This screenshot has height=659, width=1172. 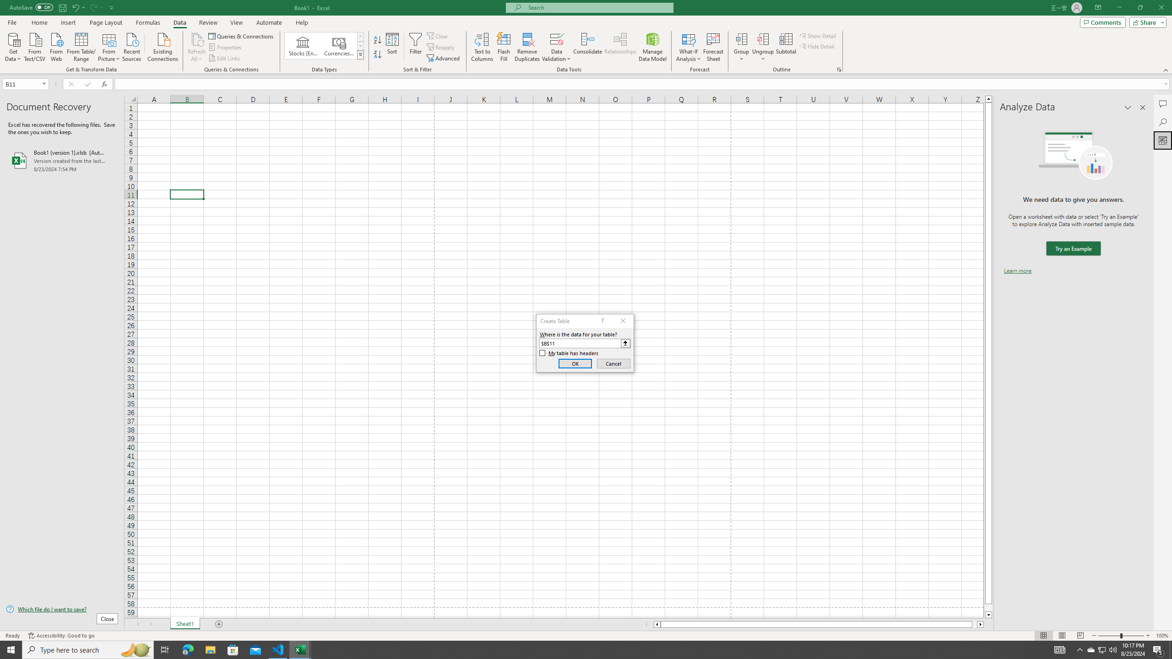 What do you see at coordinates (1163, 122) in the screenshot?
I see `Search` at bounding box center [1163, 122].